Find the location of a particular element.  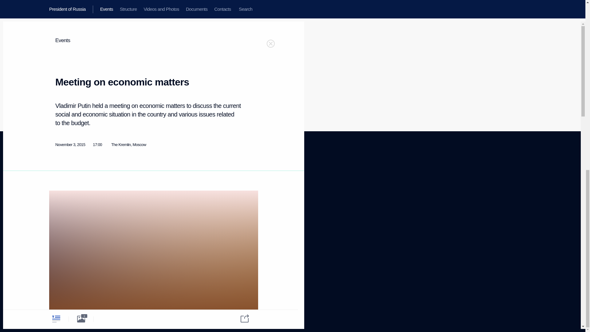

YouTube Channel is located at coordinates (175, 185).